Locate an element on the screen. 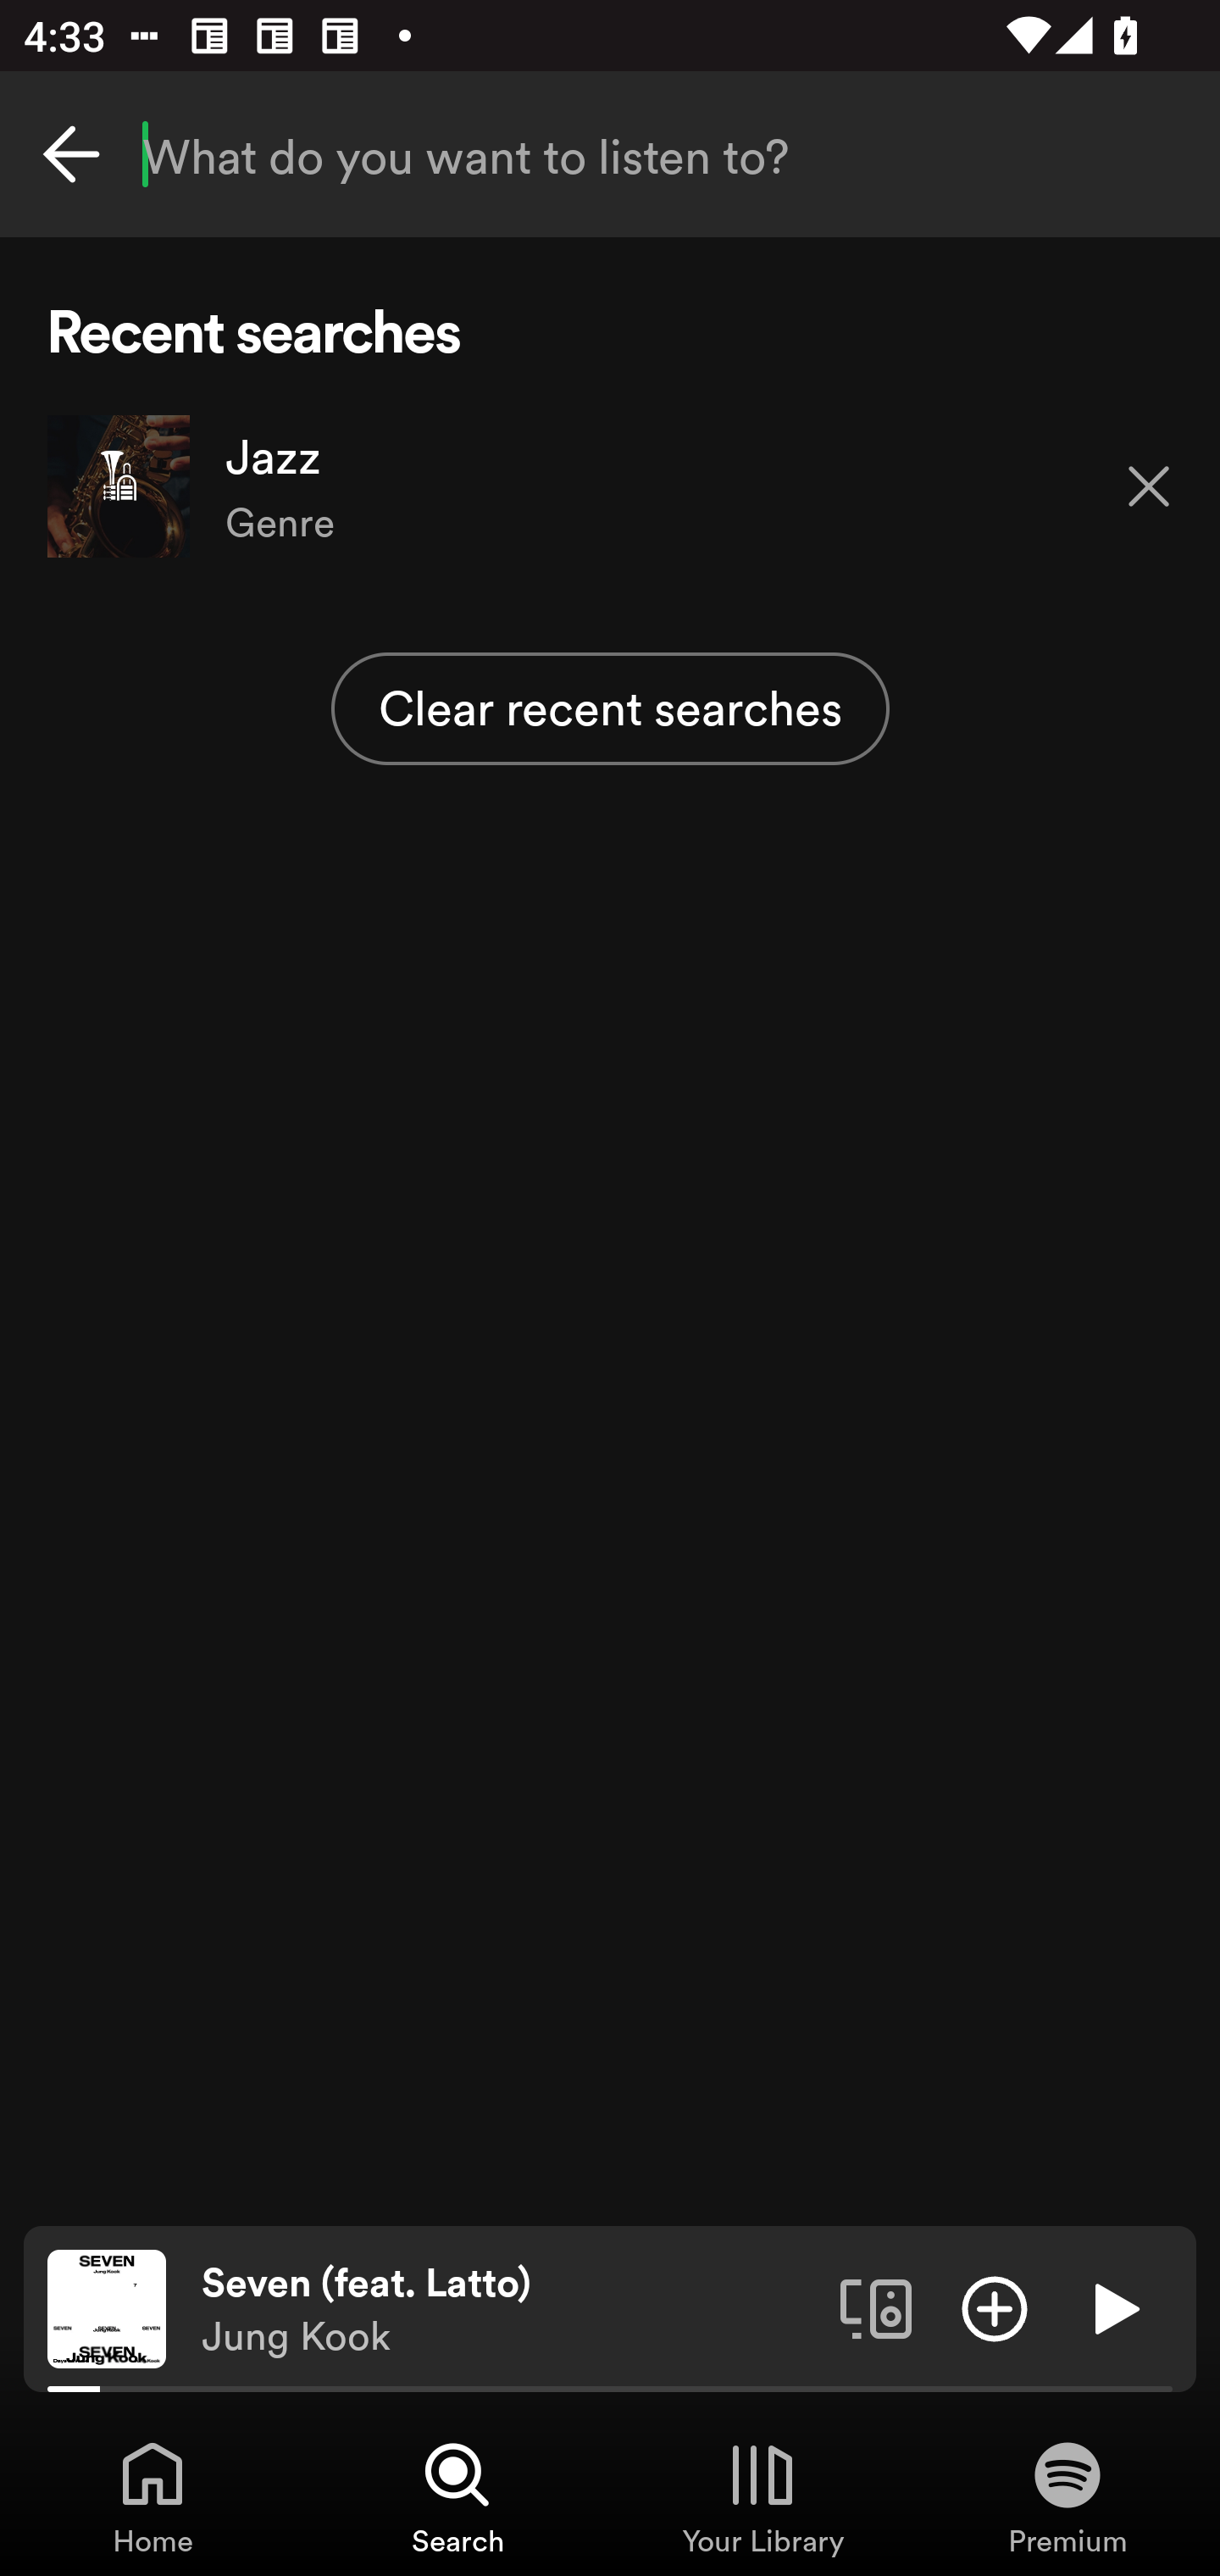 The width and height of the screenshot is (1220, 2576). Add item is located at coordinates (995, 2307).